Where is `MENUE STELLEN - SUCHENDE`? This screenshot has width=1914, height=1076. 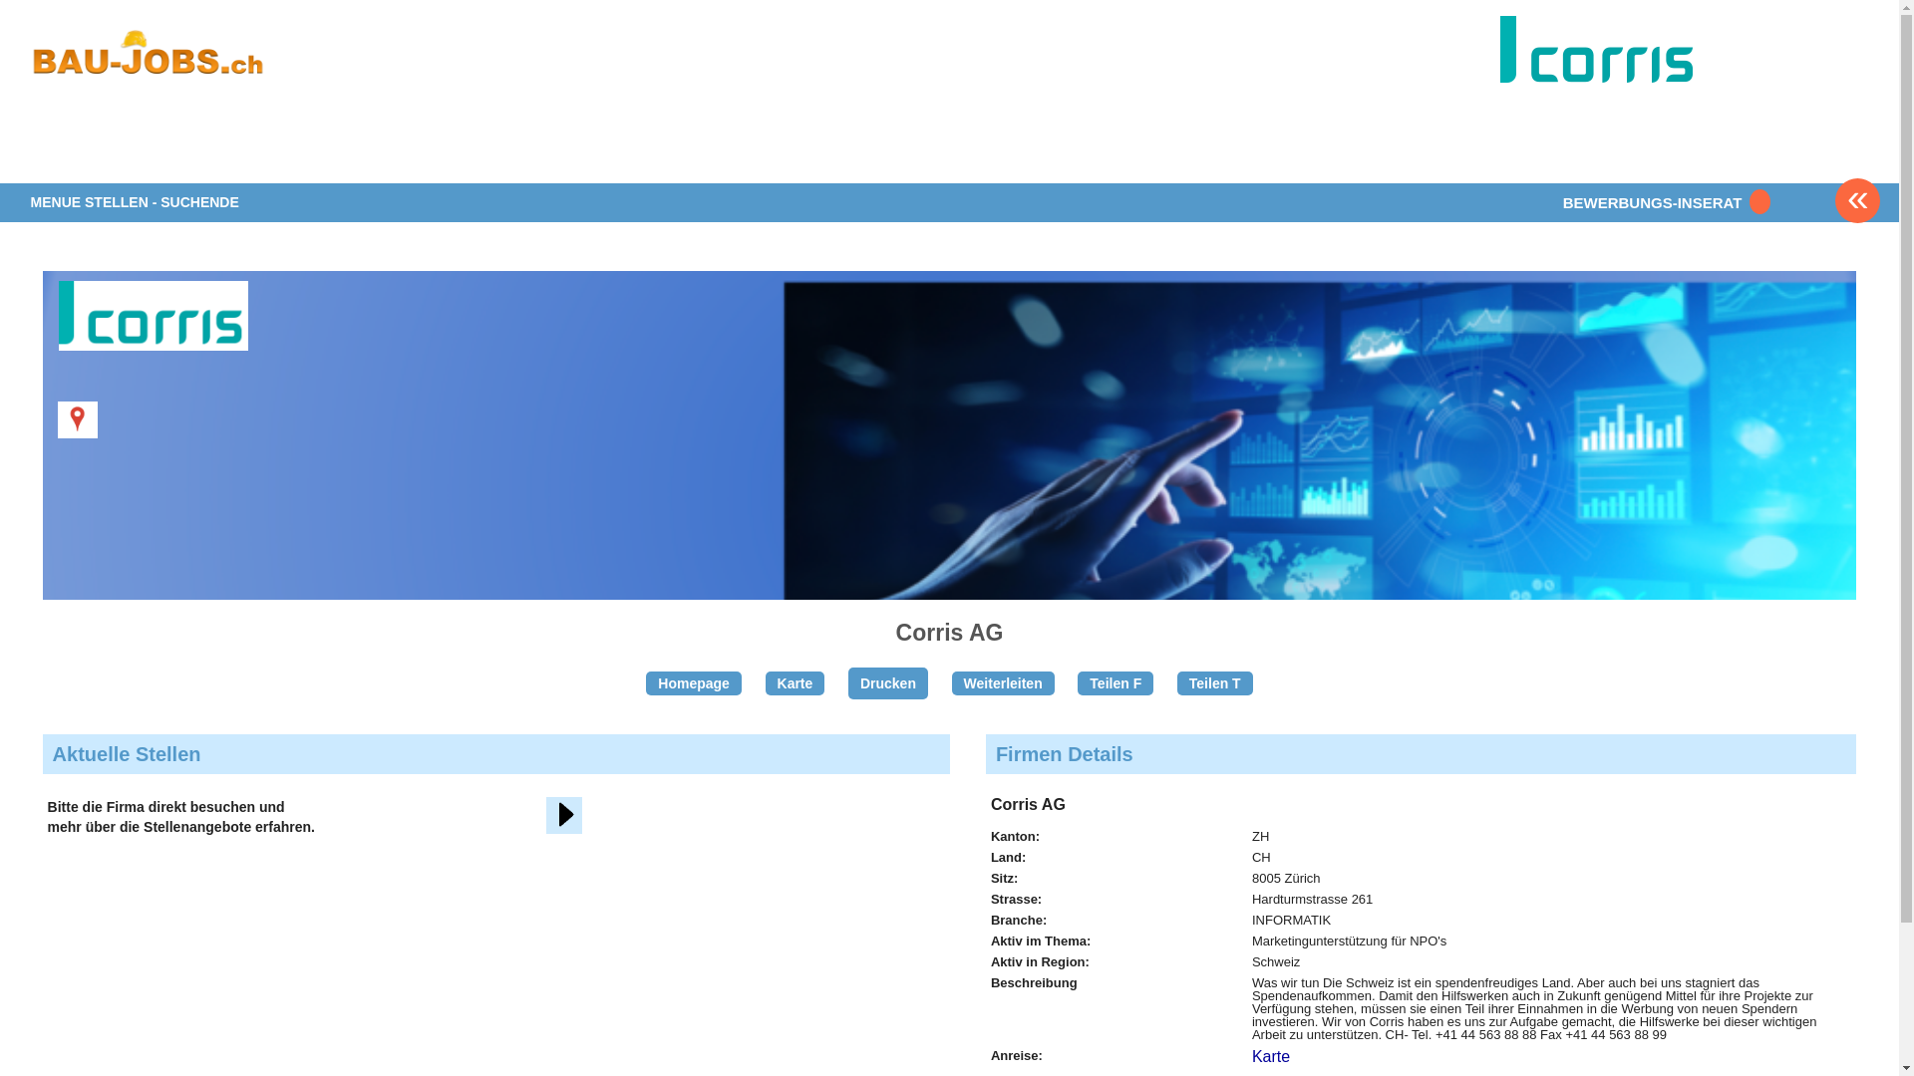 MENUE STELLEN - SUCHENDE is located at coordinates (136, 203).